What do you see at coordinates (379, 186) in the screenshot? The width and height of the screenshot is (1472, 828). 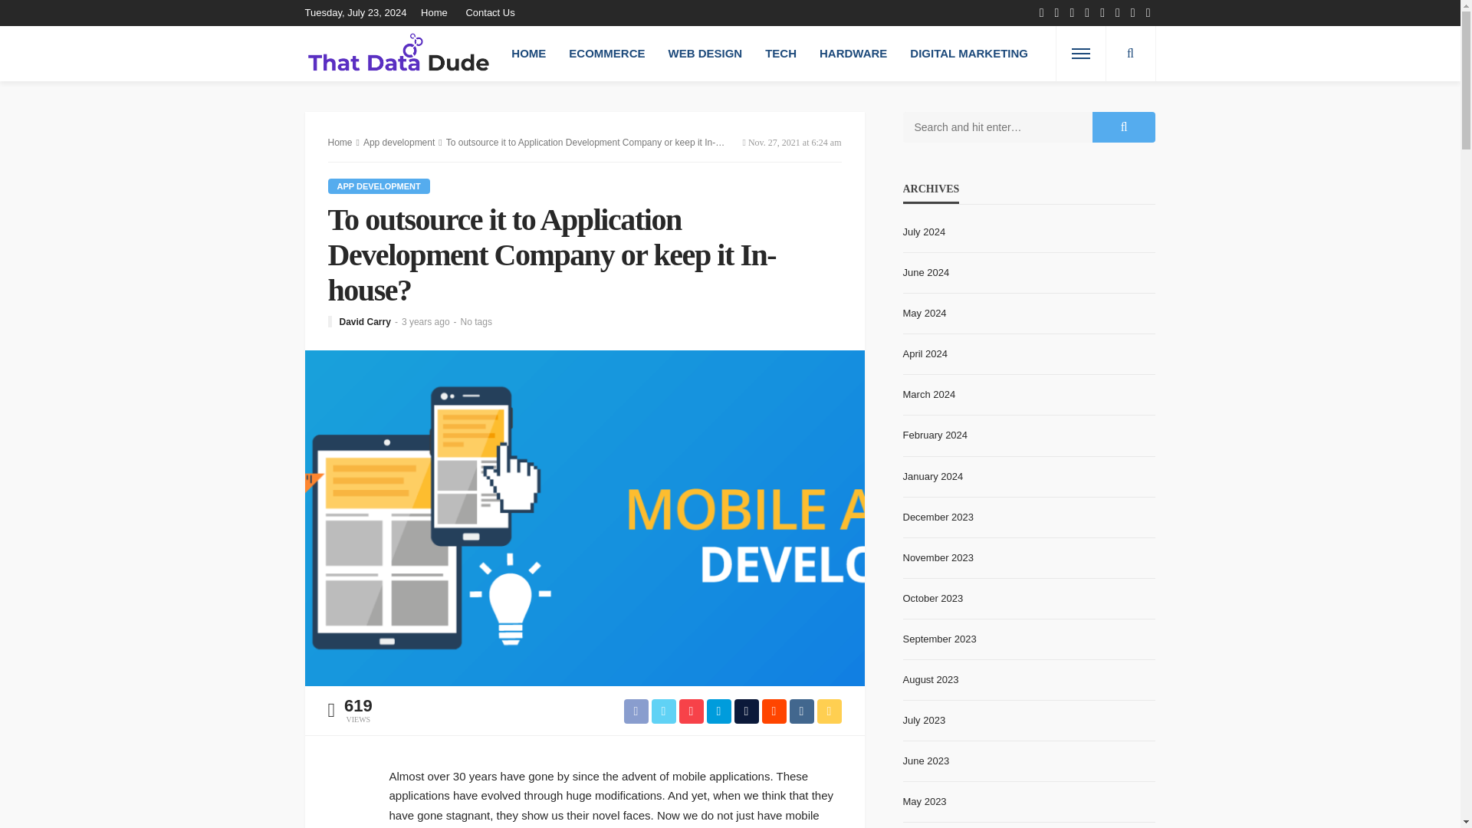 I see `App development` at bounding box center [379, 186].